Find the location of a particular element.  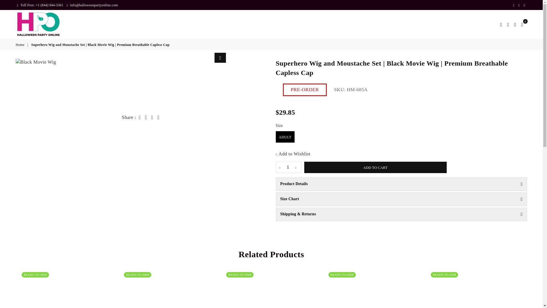

Facebook is located at coordinates (513, 5).